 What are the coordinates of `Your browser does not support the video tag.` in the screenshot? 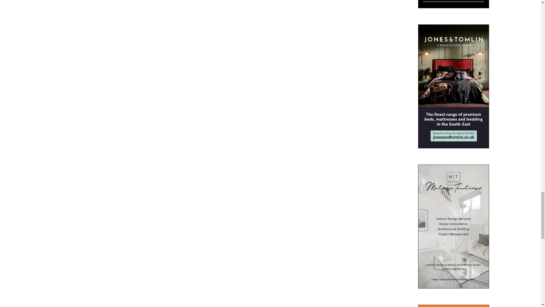 It's located at (453, 7).